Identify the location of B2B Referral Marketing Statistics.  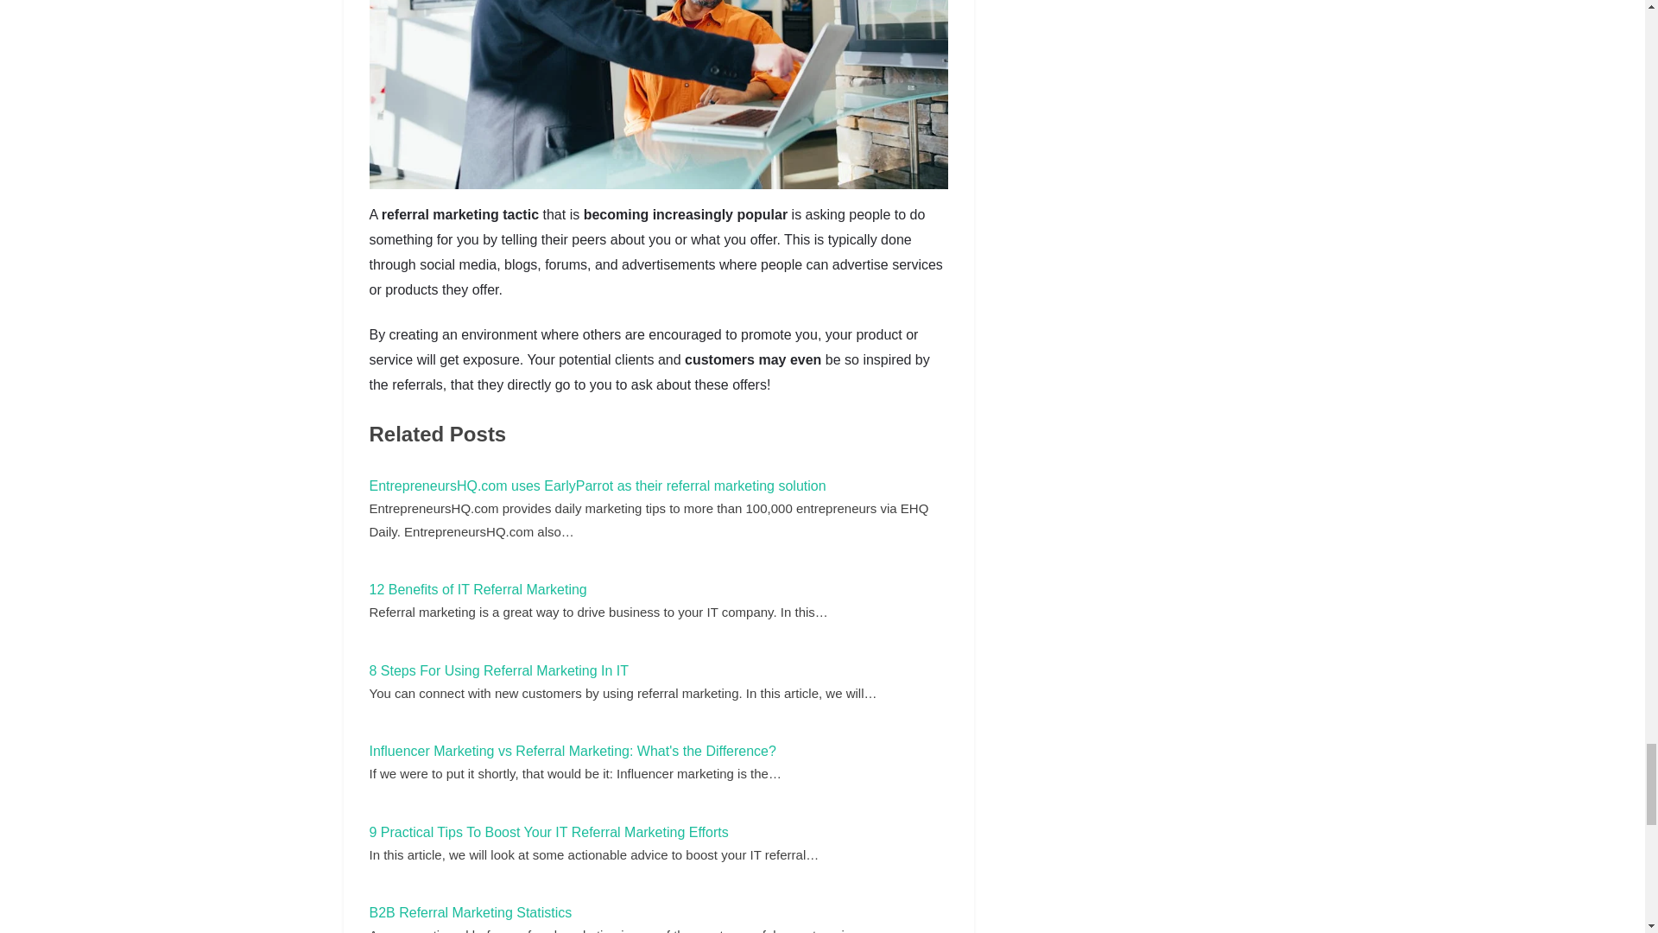
(471, 912).